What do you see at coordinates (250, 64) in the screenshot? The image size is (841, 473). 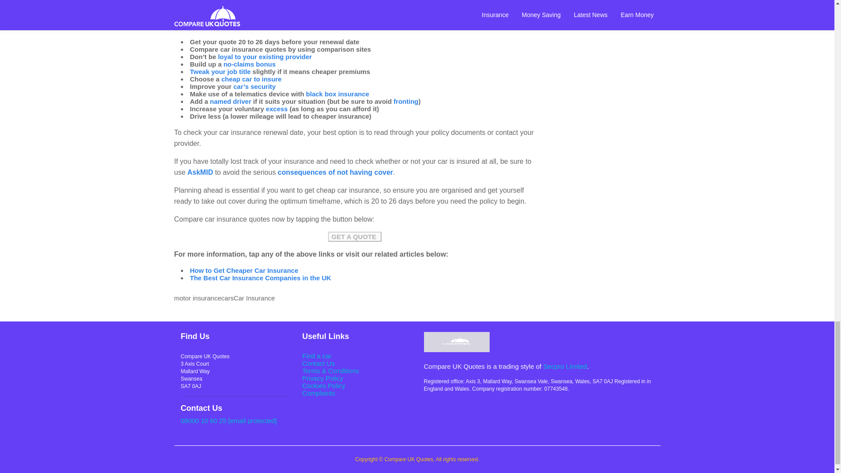 I see `A guide to no claims bonuses` at bounding box center [250, 64].